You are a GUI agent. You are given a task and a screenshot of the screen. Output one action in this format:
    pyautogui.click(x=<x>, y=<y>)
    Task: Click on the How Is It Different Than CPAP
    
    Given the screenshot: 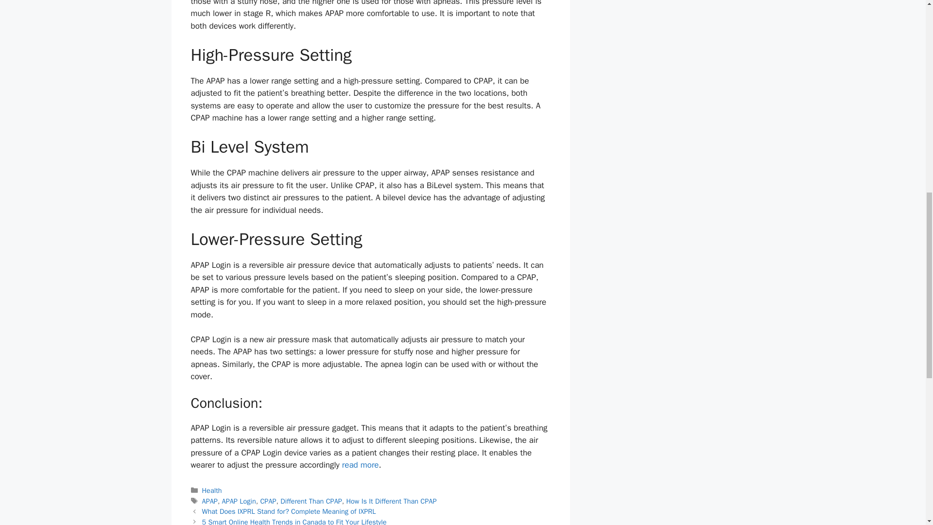 What is the action you would take?
    pyautogui.click(x=391, y=501)
    